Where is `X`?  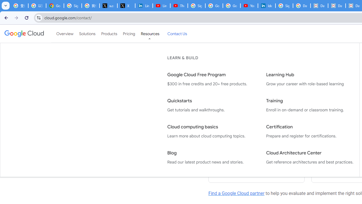 X is located at coordinates (126, 6).